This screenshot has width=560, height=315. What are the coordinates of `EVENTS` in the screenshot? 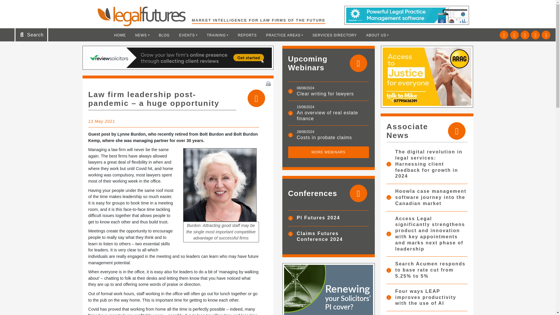 It's located at (188, 35).